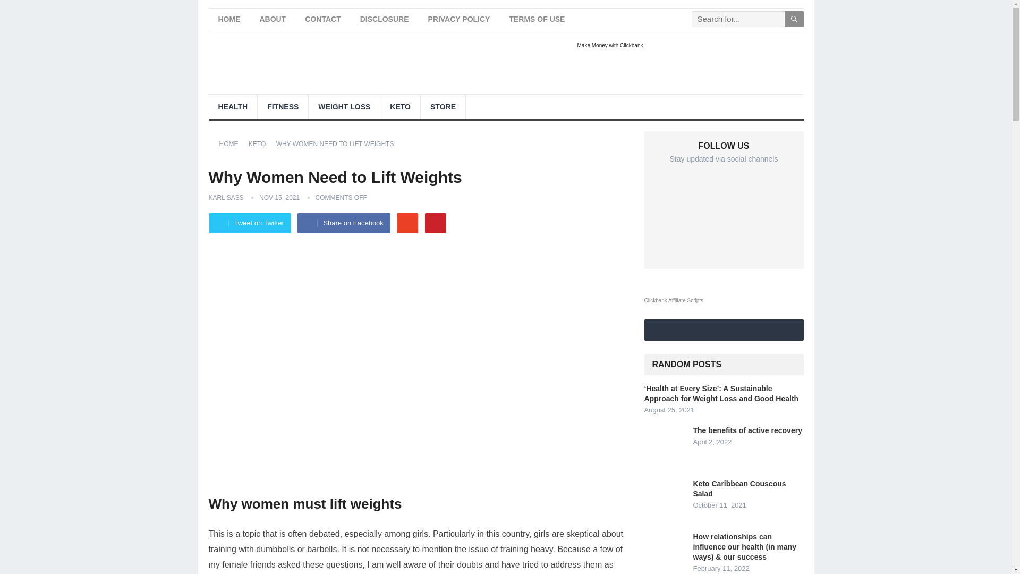 Image resolution: width=1020 pixels, height=574 pixels. What do you see at coordinates (436, 223) in the screenshot?
I see `Pinterest` at bounding box center [436, 223].